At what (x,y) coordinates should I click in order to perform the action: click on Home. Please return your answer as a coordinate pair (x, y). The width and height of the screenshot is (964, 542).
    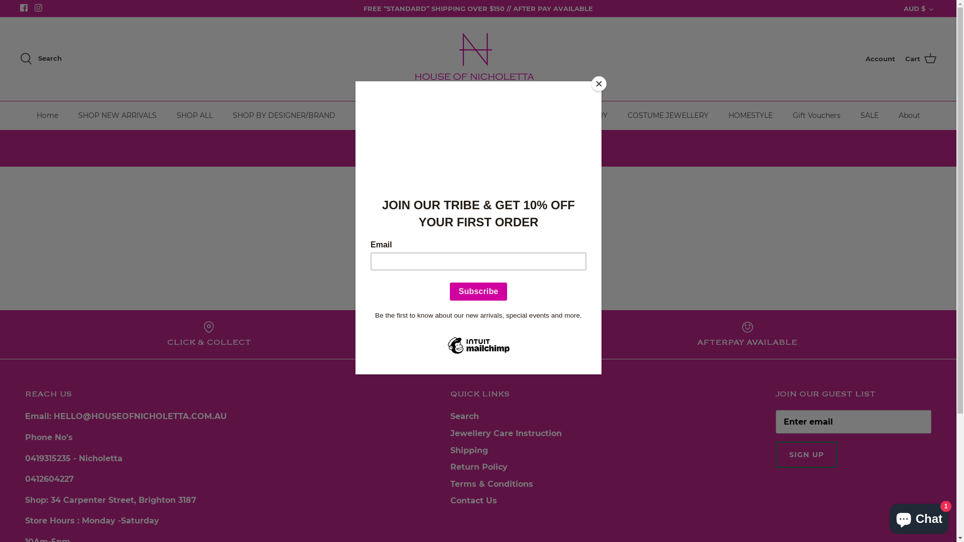
    Looking at the image, I should click on (47, 115).